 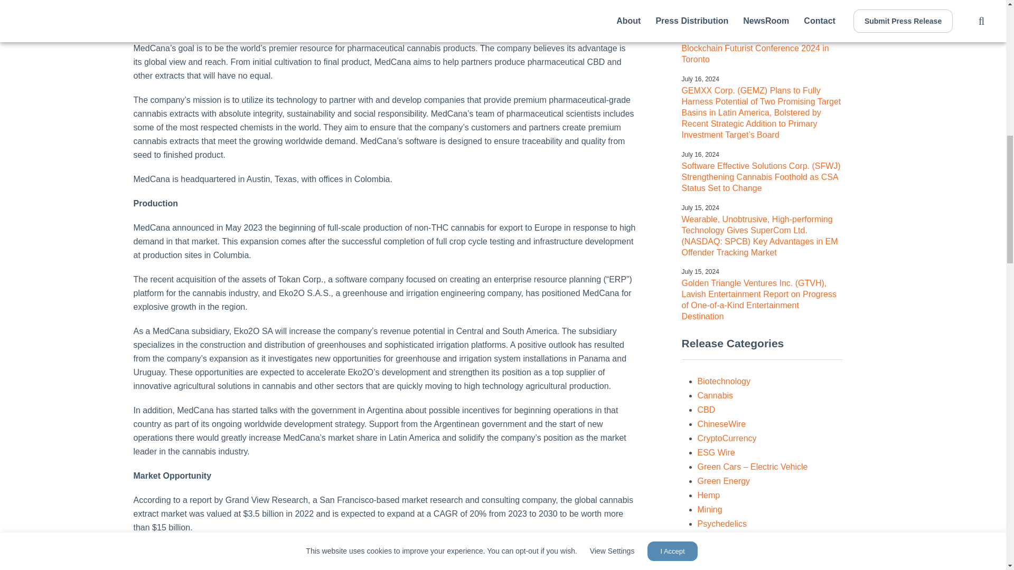 I want to click on View all posts in TinyGems, so click(x=716, y=552).